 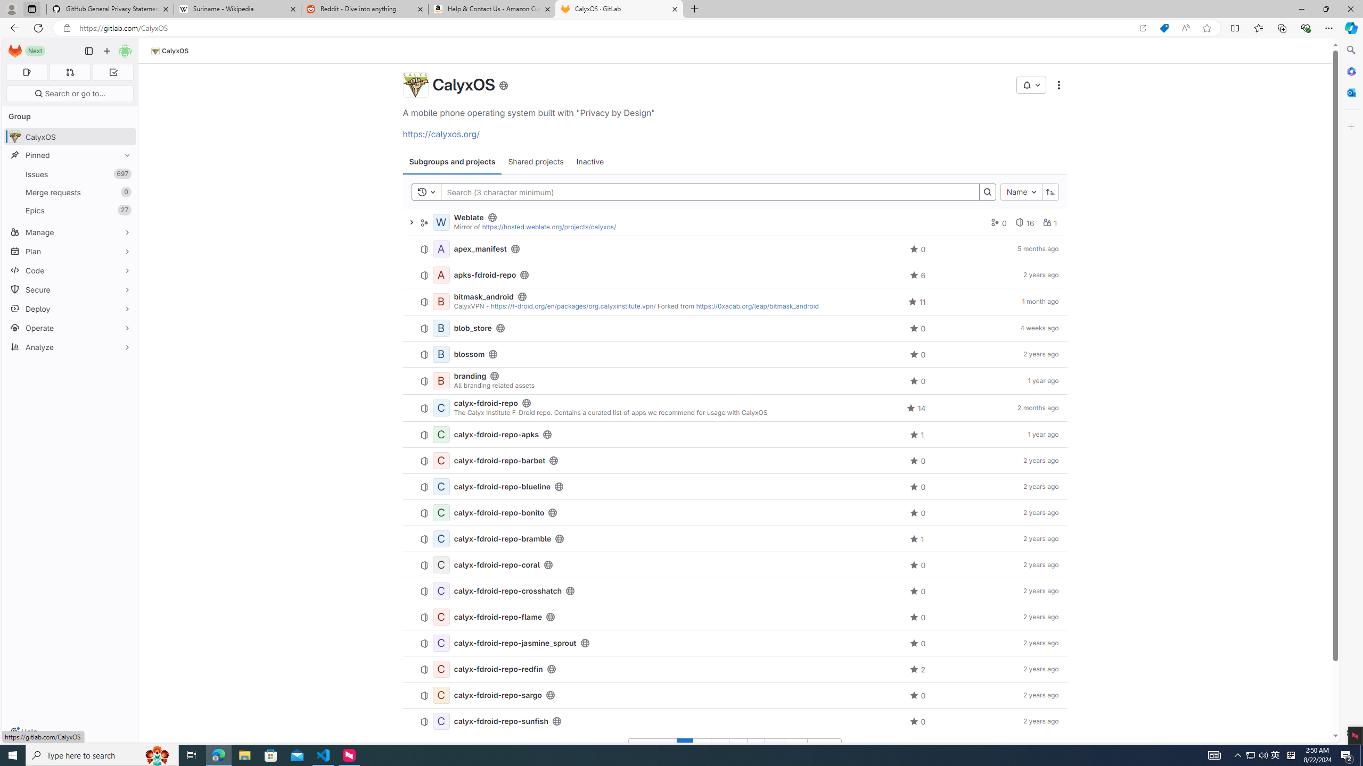 I want to click on GitHub General Privacy Statement - GitHub Docs, so click(x=110, y=9).